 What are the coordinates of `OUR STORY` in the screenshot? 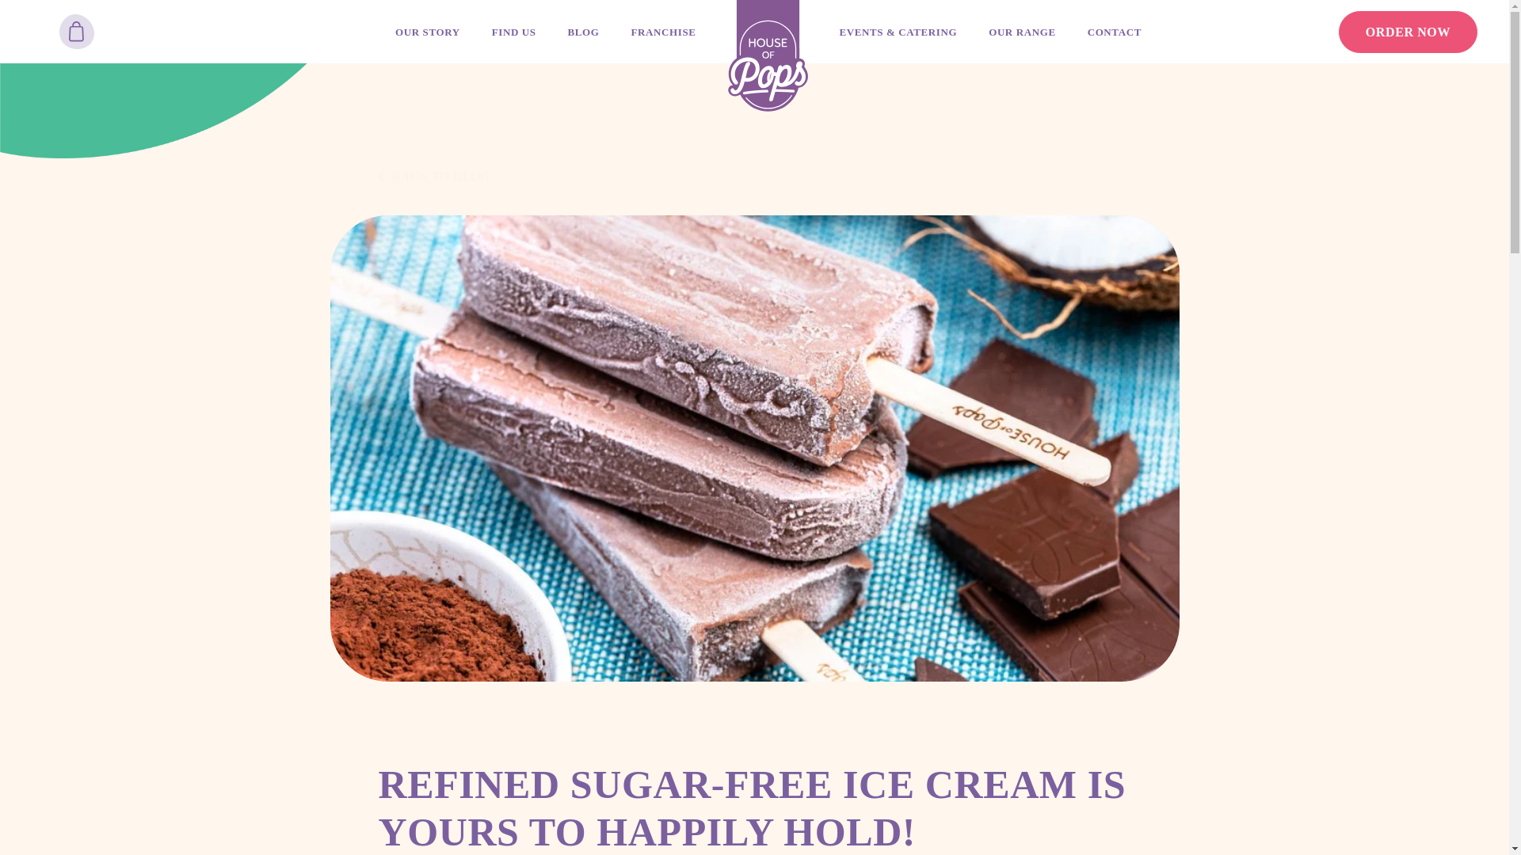 It's located at (428, 32).